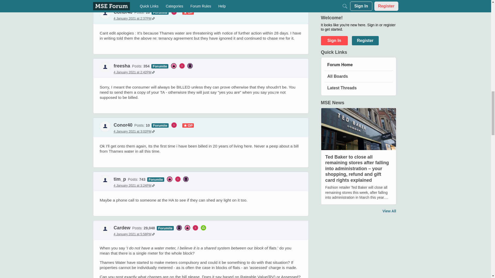 This screenshot has height=278, width=495. What do you see at coordinates (123, 12) in the screenshot?
I see `Conor40` at bounding box center [123, 12].